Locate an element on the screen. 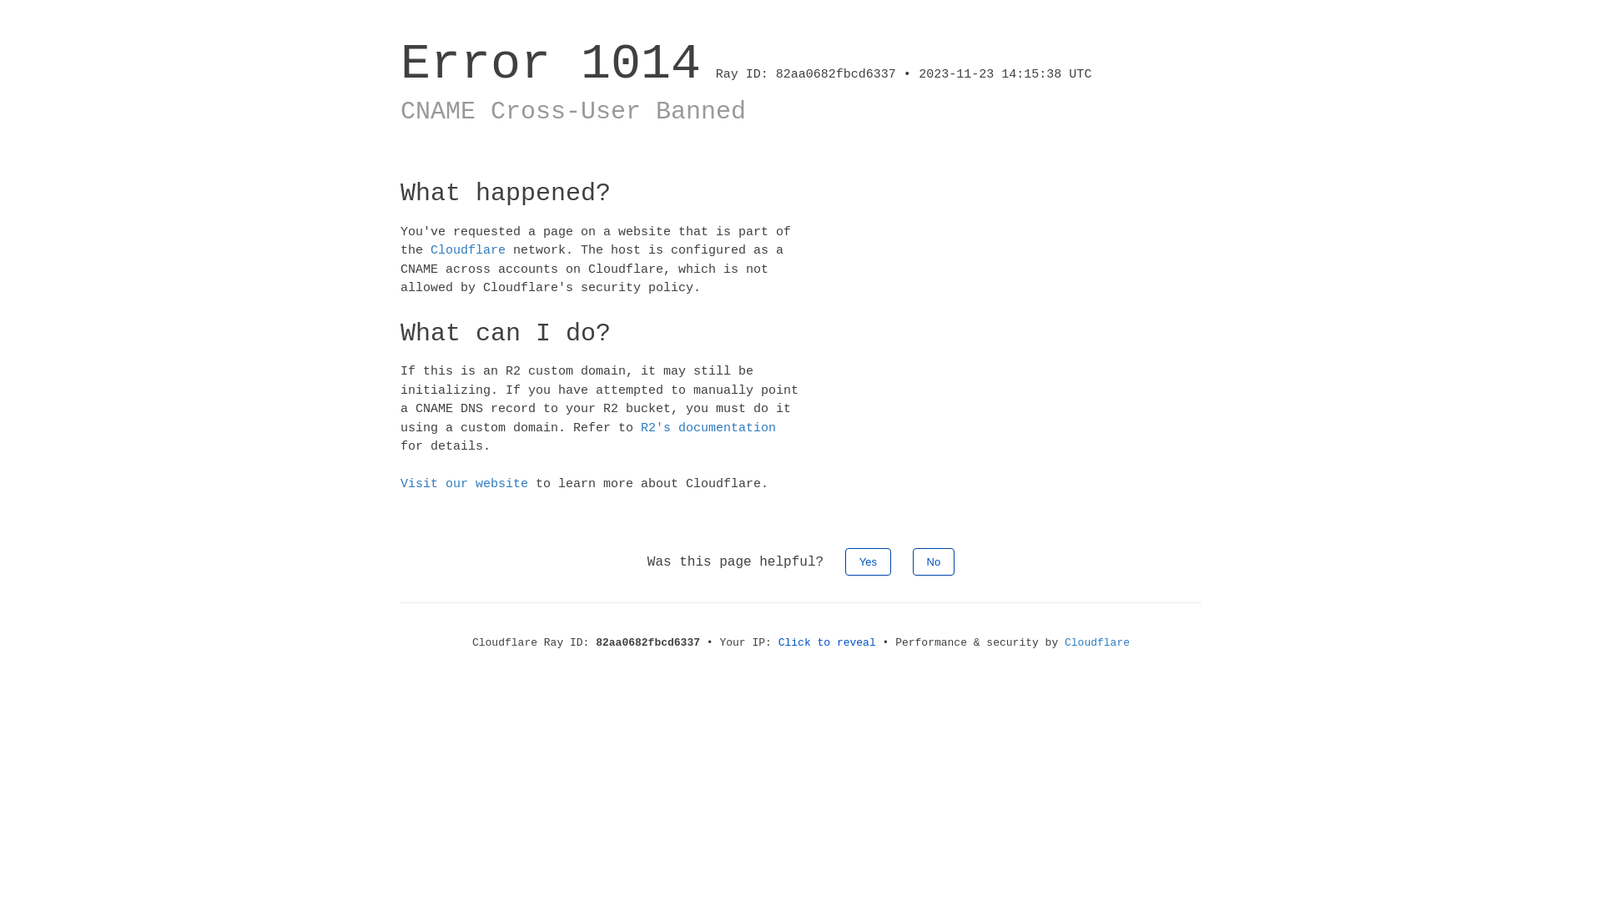 The image size is (1602, 901). Visit our website is located at coordinates (464, 484).